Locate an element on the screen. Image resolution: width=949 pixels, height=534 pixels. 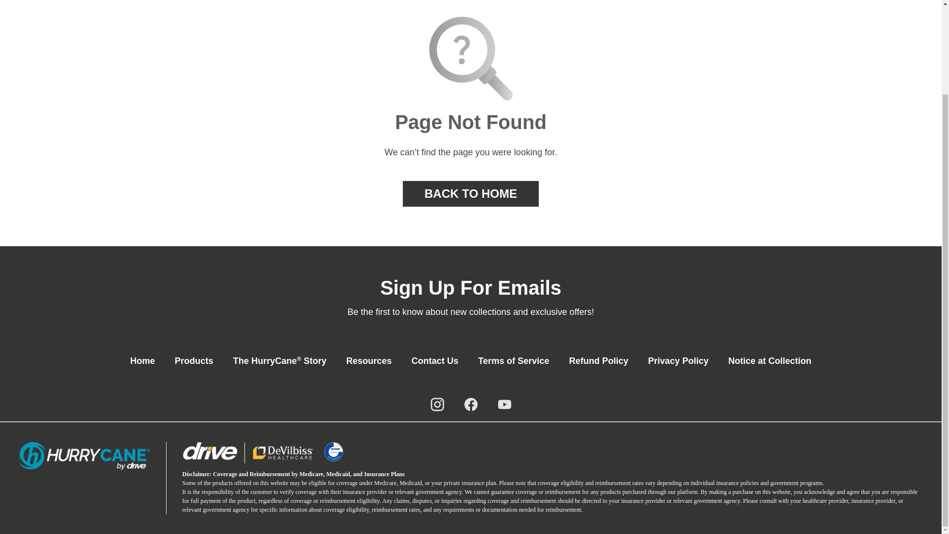
Home is located at coordinates (142, 361).